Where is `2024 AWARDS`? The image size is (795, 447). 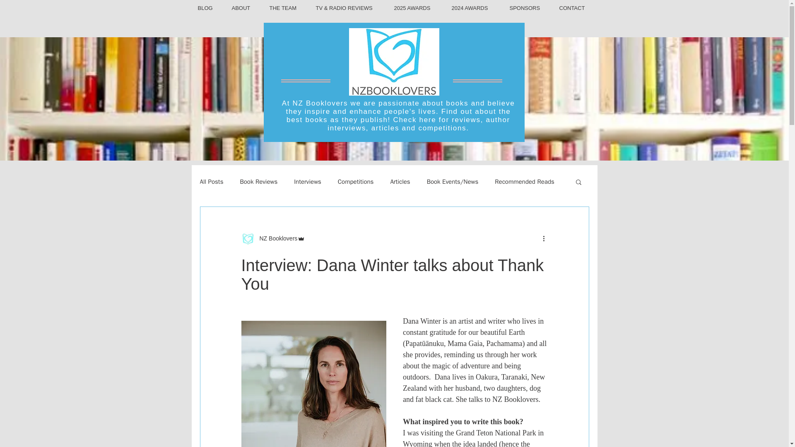 2024 AWARDS is located at coordinates (474, 8).